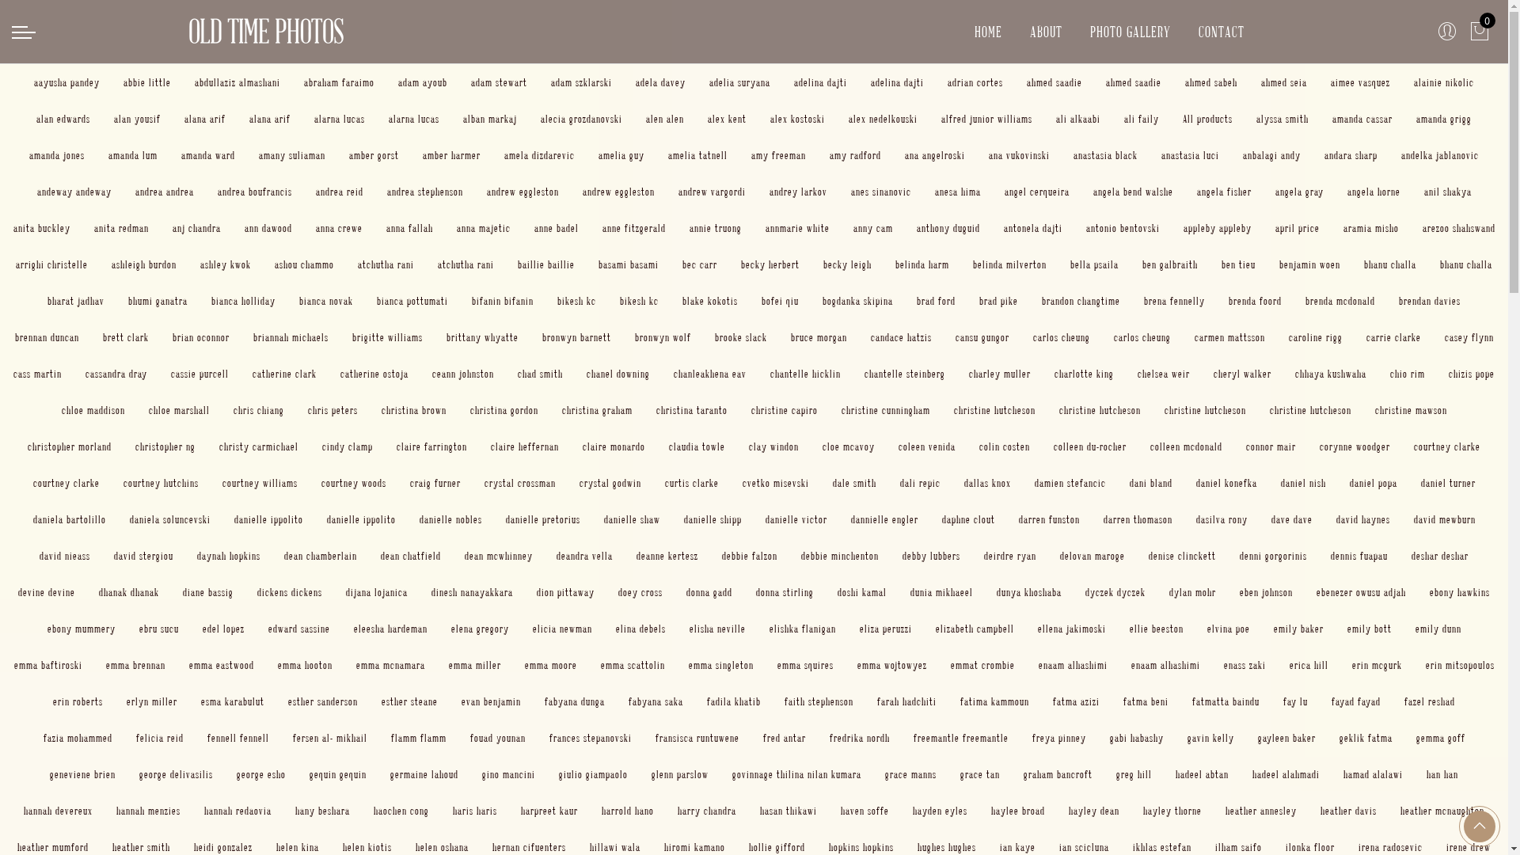  What do you see at coordinates (920, 483) in the screenshot?
I see `dali repic` at bounding box center [920, 483].